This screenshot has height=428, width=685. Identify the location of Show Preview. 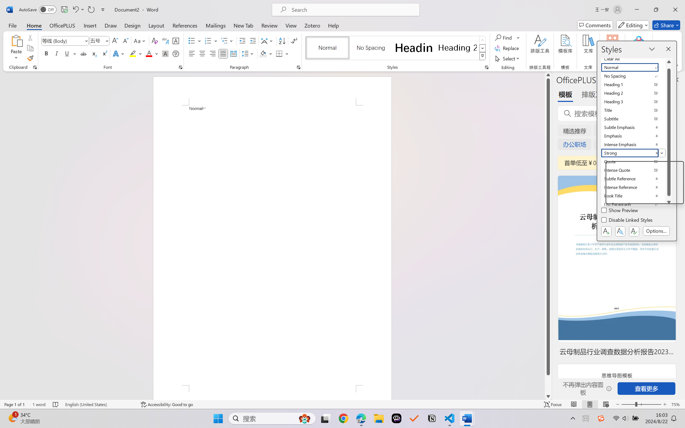
(620, 211).